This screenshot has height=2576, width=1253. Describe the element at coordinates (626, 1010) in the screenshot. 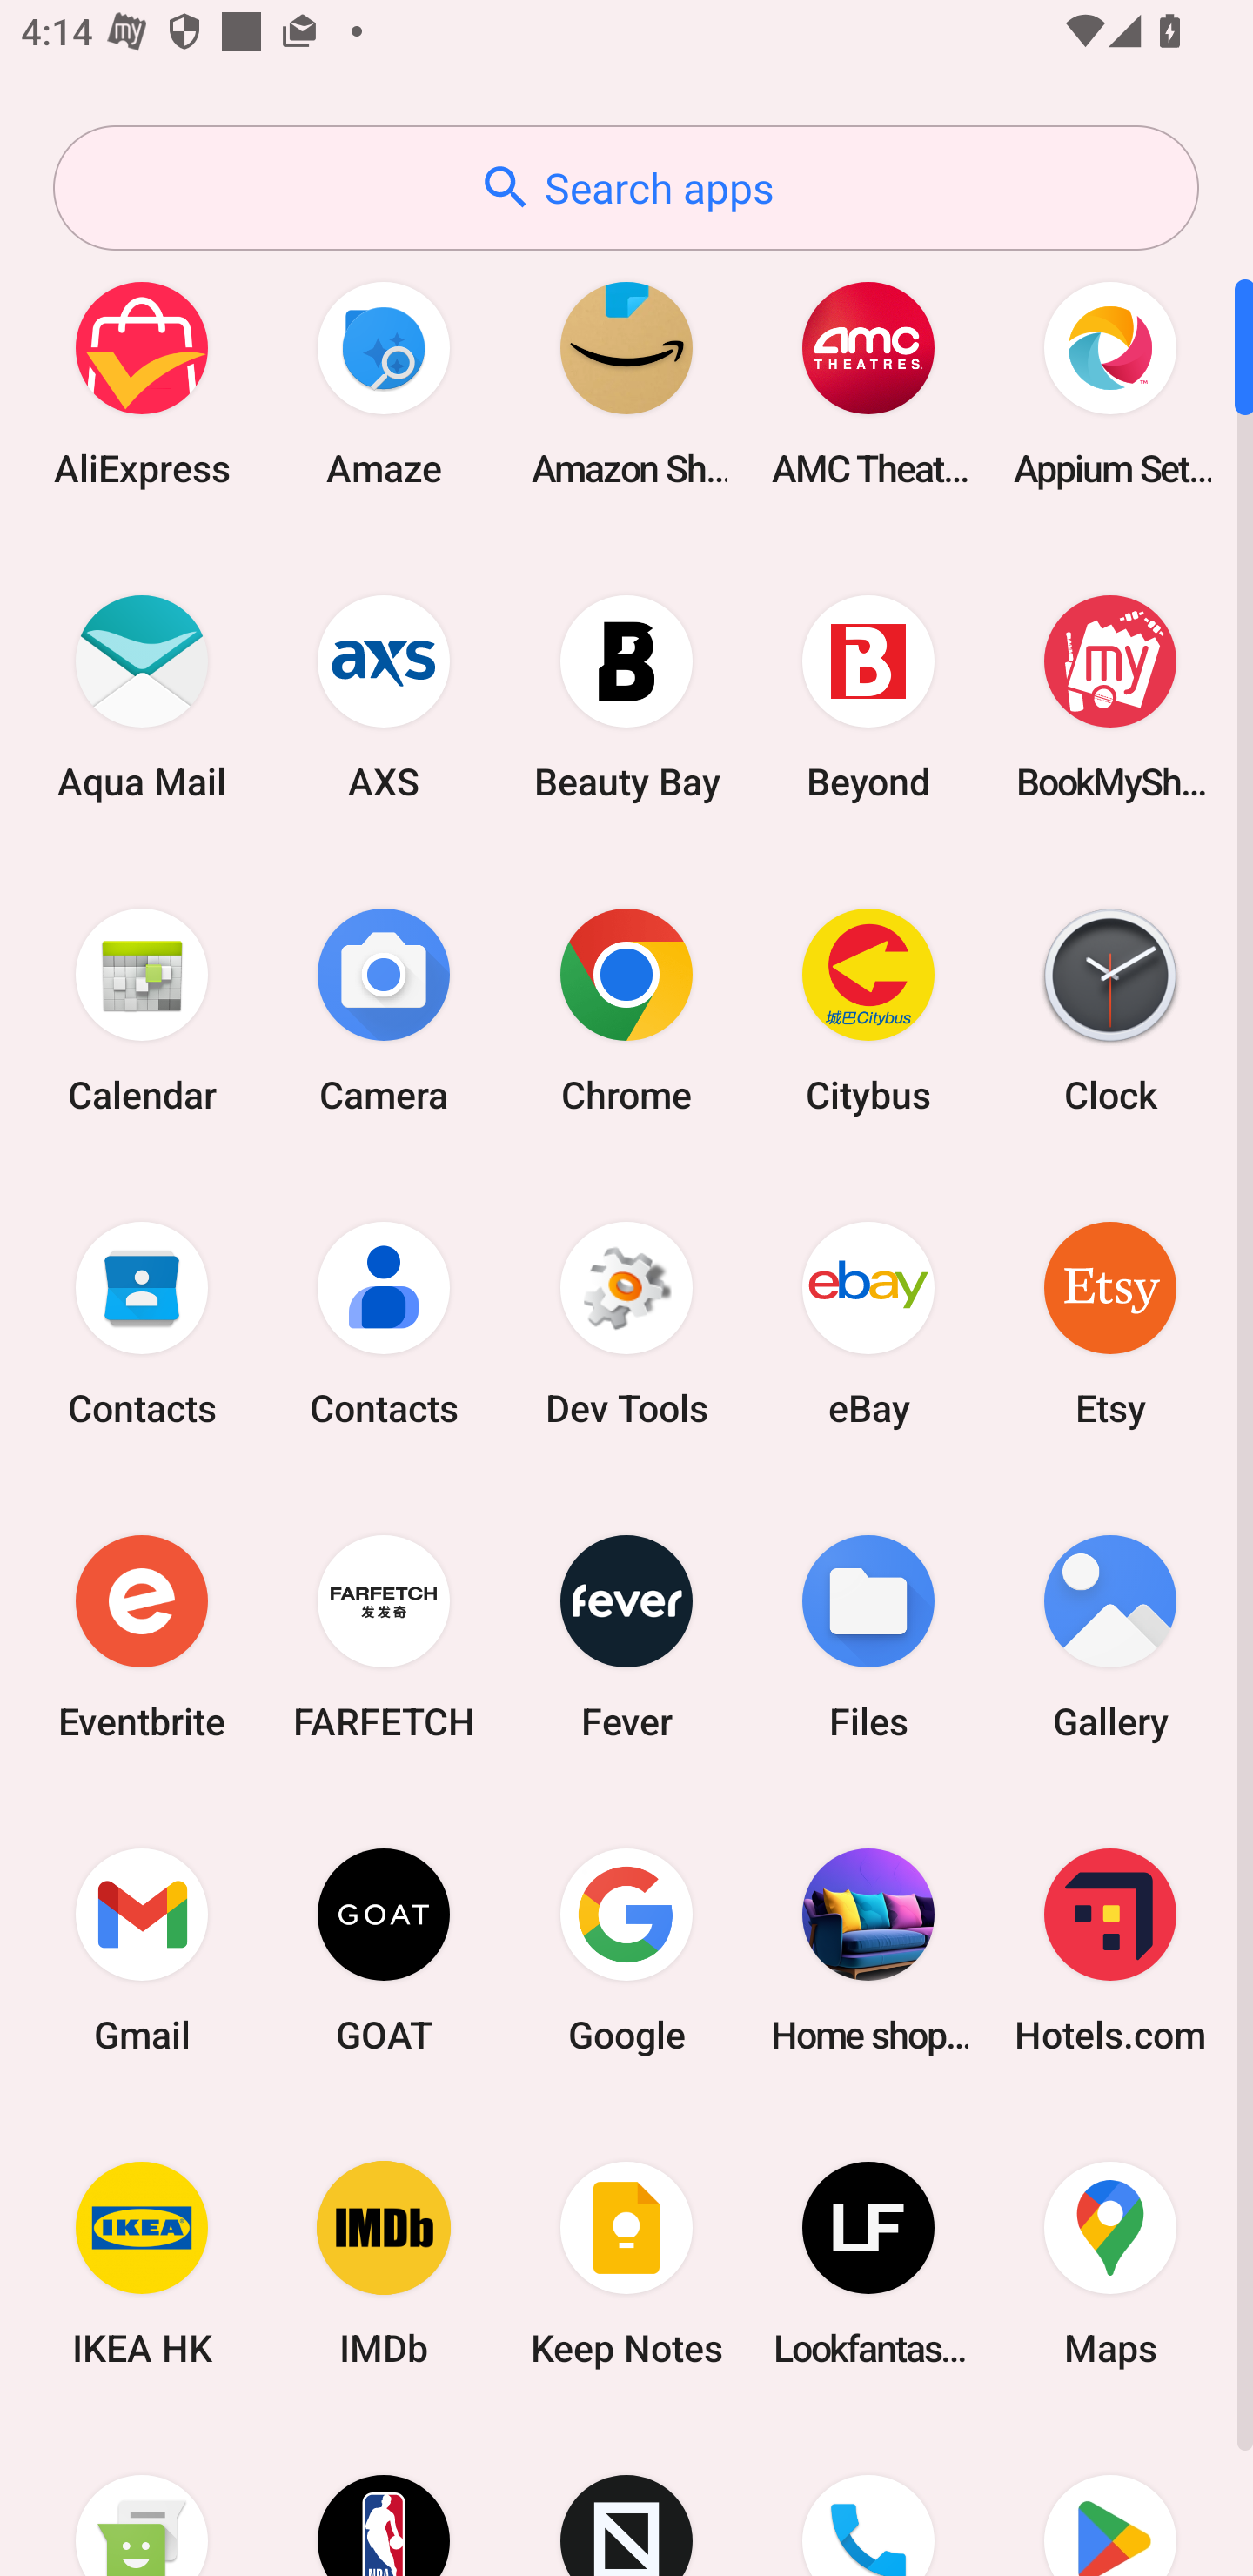

I see `Chrome` at that location.